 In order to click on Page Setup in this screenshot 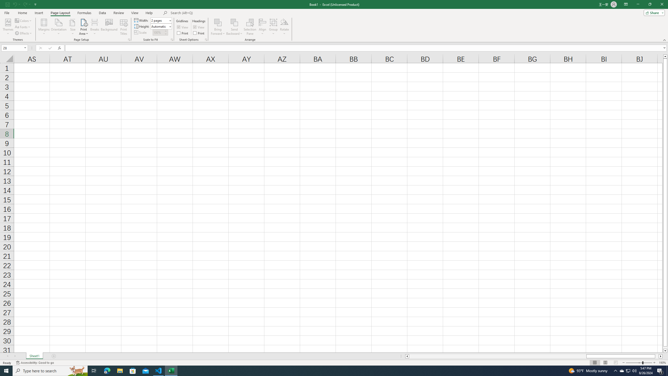, I will do `click(172, 40)`.